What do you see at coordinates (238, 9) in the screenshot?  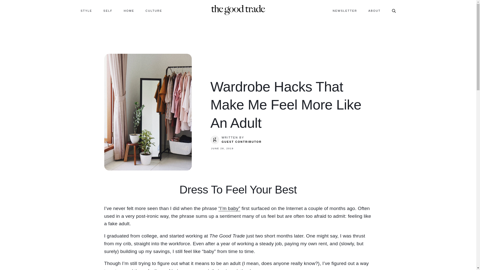 I see `Homepage` at bounding box center [238, 9].